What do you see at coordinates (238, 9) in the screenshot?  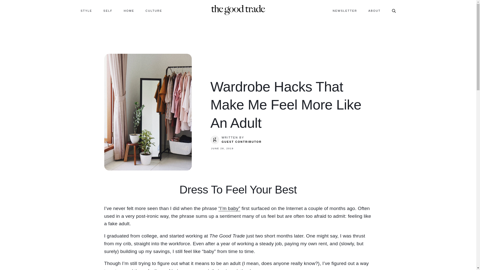 I see `Homepage` at bounding box center [238, 9].